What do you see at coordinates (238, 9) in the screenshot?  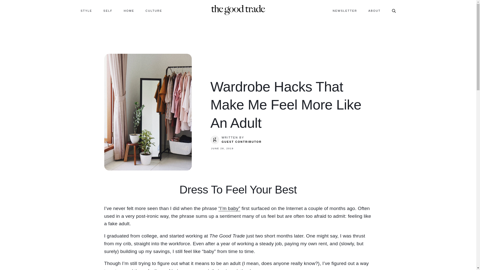 I see `Homepage` at bounding box center [238, 9].